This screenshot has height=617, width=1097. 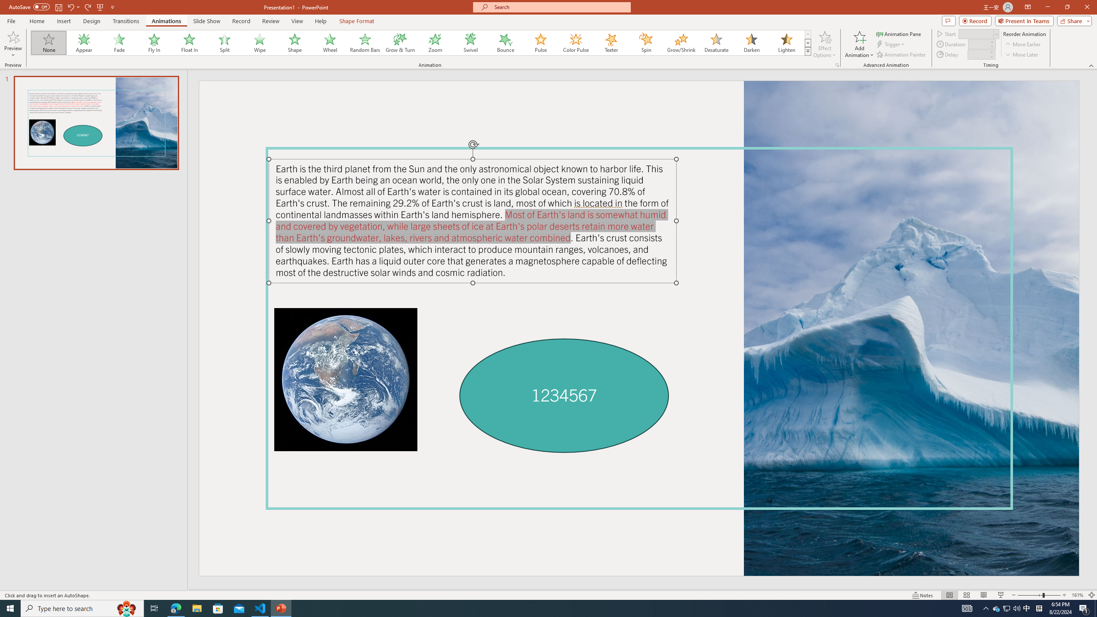 I want to click on Quick Access Toolbar, so click(x=63, y=7).